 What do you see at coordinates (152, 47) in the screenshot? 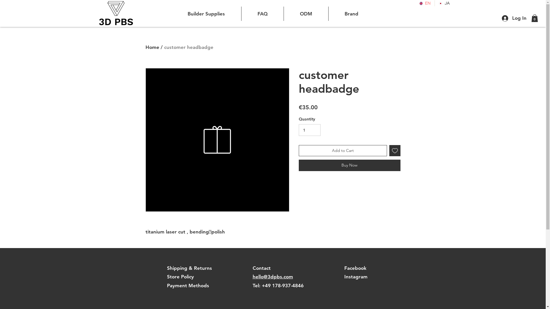
I see `Home` at bounding box center [152, 47].